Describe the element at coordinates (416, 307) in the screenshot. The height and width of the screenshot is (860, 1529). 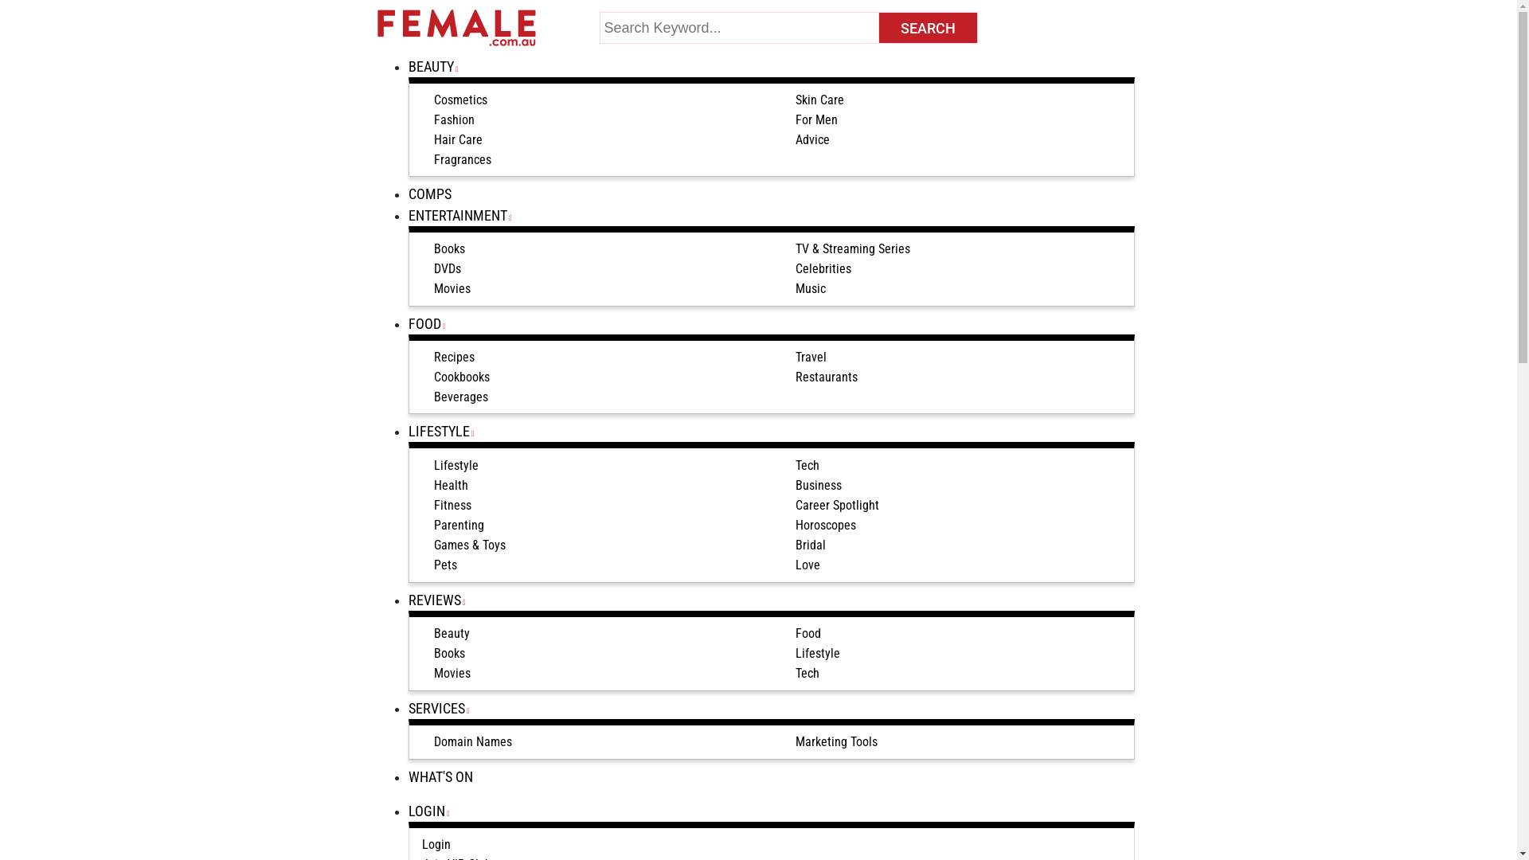
I see `  Prev Article` at that location.